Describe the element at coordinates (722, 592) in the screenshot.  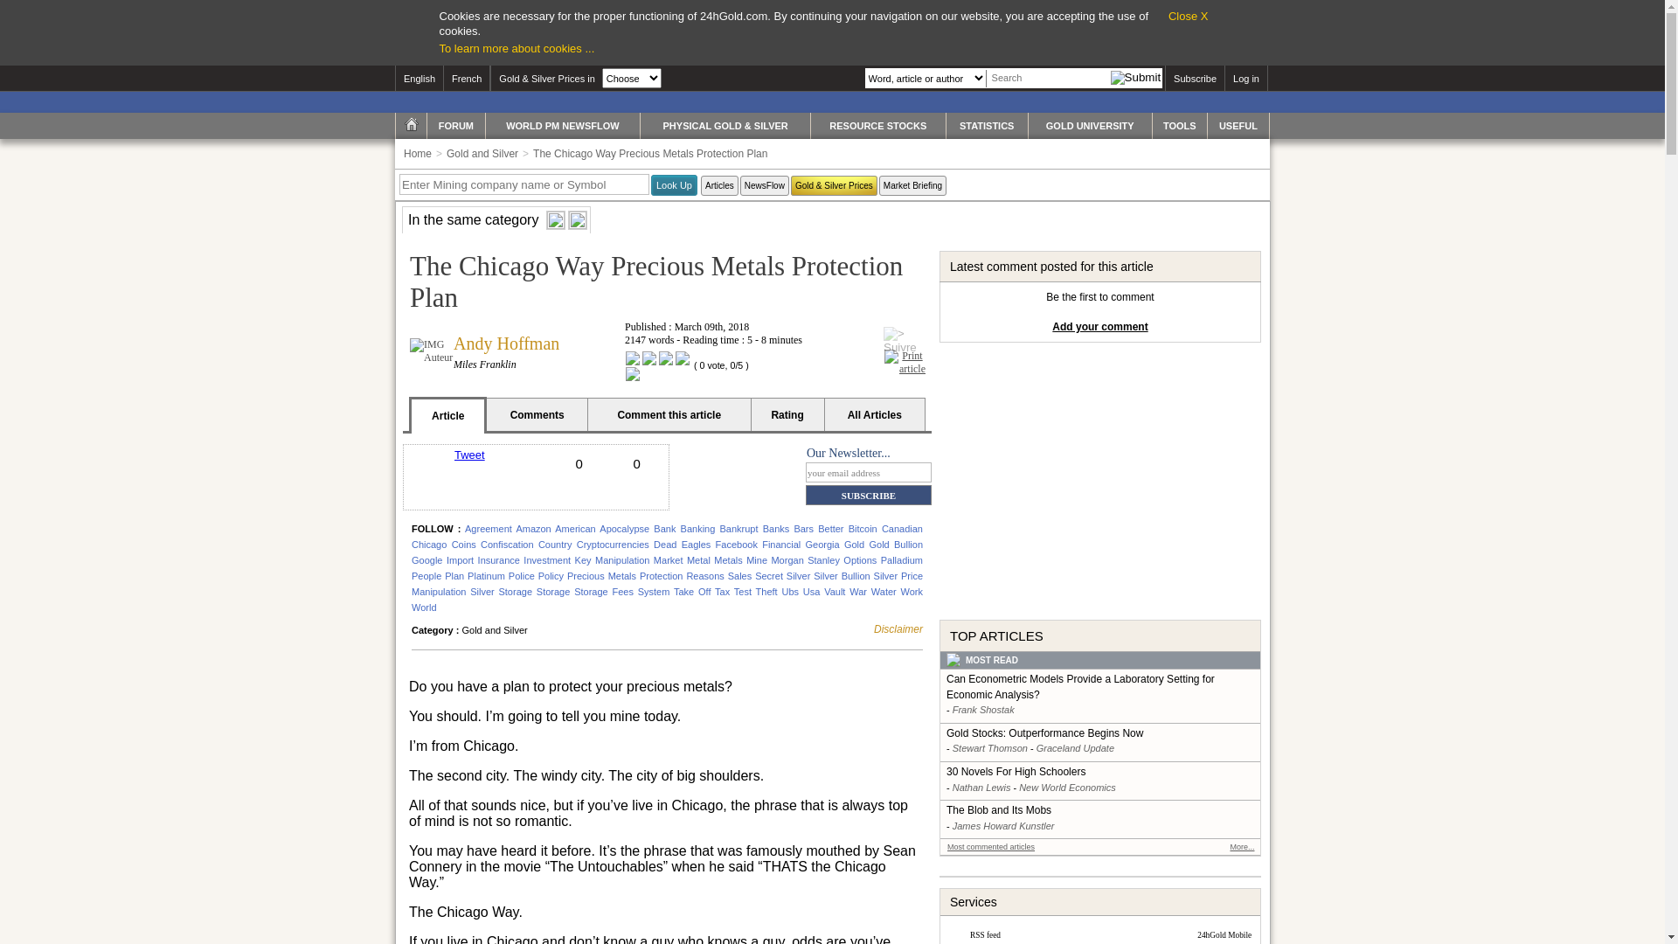
I see `Tax` at that location.